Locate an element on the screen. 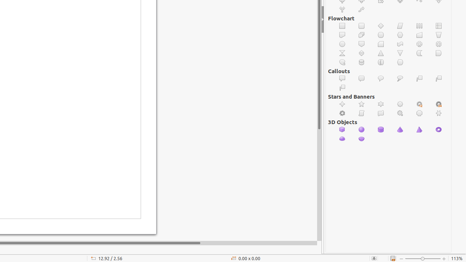  Sphere is located at coordinates (362, 130).